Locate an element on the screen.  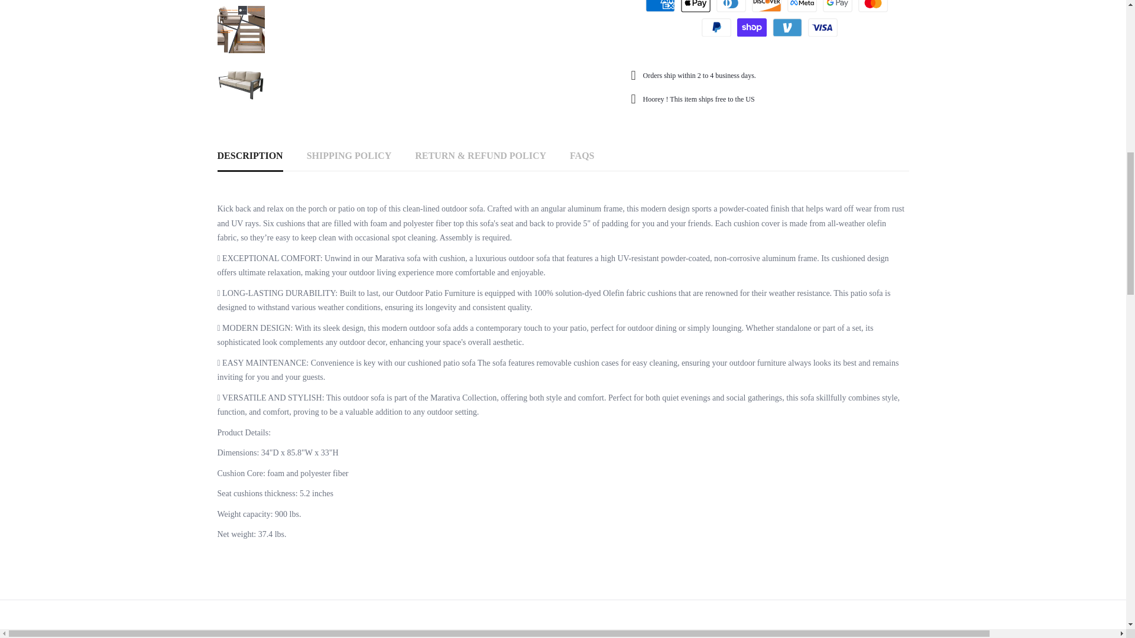
American Express is located at coordinates (660, 6).